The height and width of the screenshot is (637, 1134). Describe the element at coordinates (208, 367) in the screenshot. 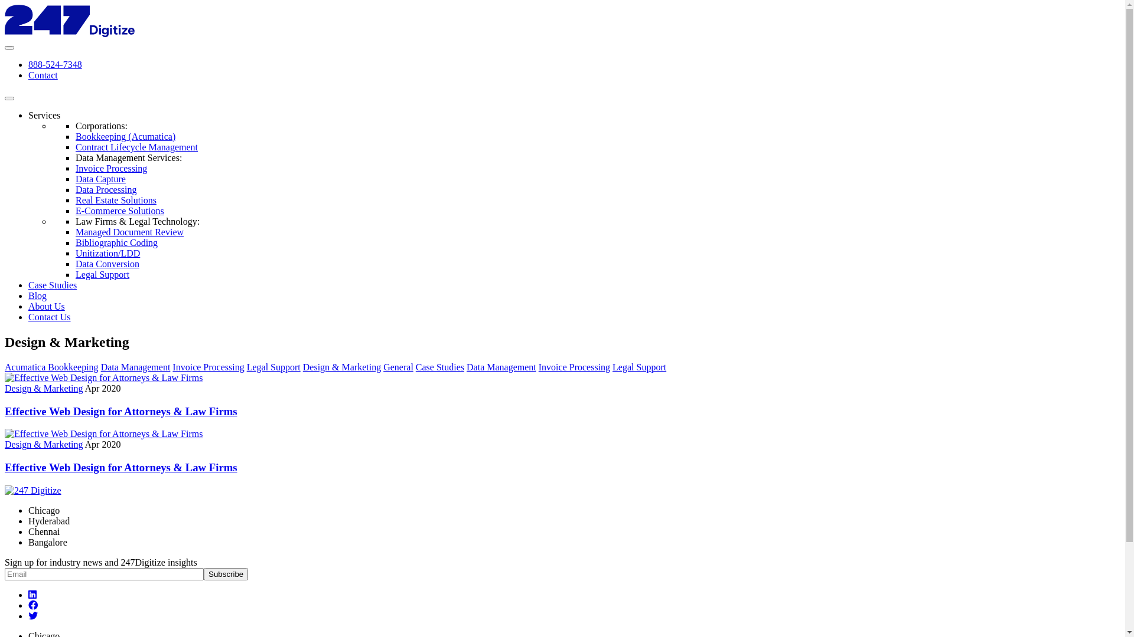

I see `Invoice Processing` at that location.